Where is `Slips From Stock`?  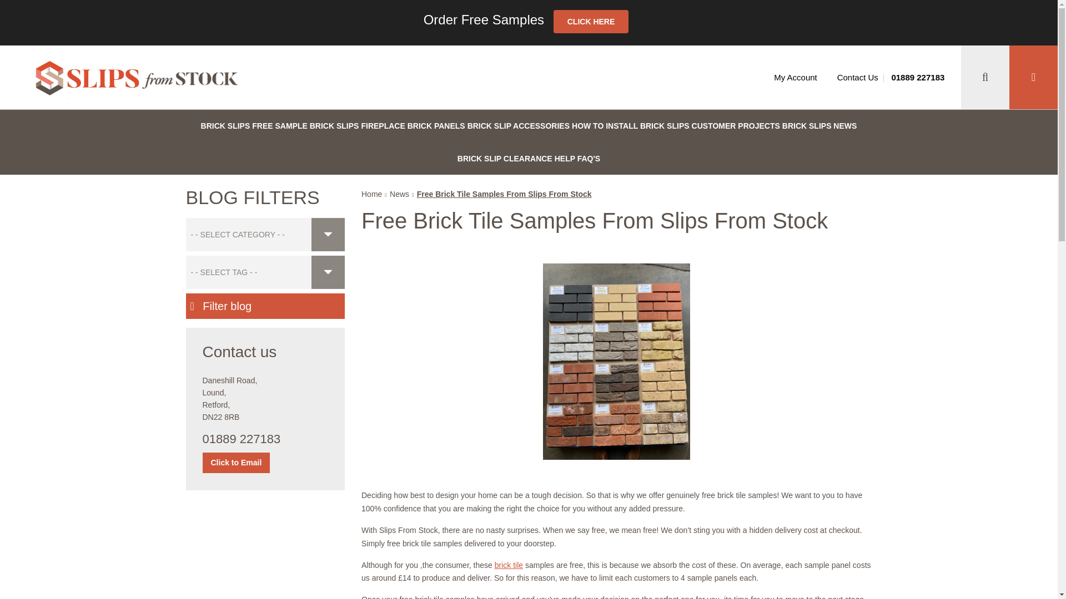 Slips From Stock is located at coordinates (136, 80).